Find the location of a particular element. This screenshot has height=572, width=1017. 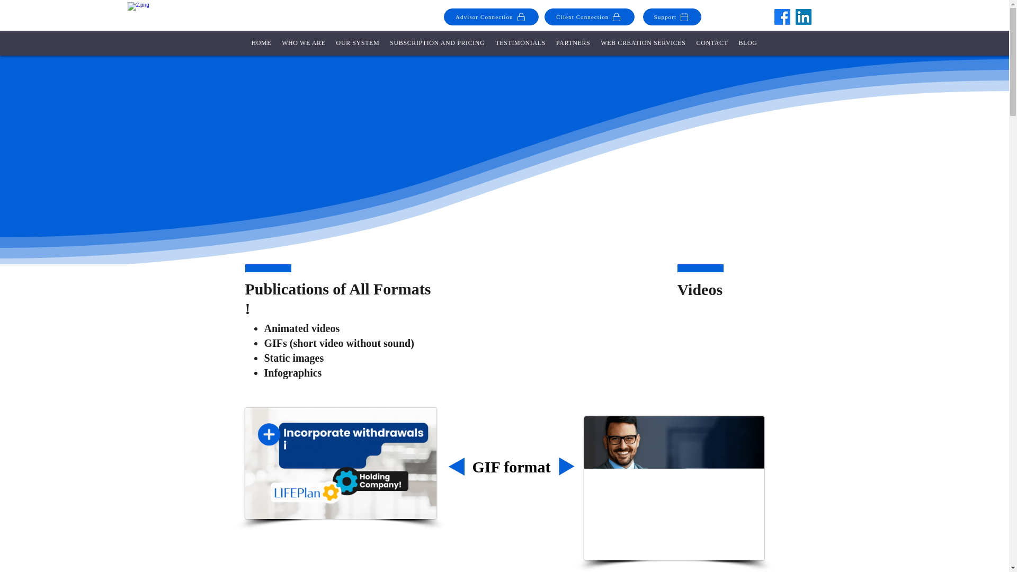

PARTNERS is located at coordinates (573, 42).